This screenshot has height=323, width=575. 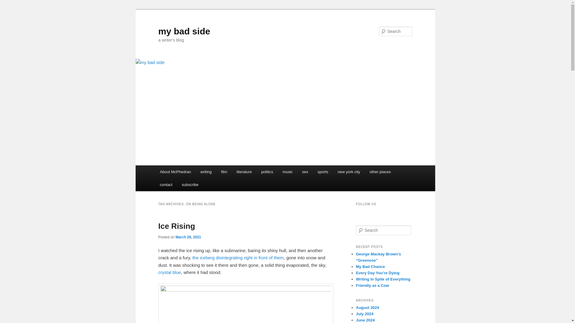 What do you see at coordinates (323, 172) in the screenshot?
I see `sports` at bounding box center [323, 172].